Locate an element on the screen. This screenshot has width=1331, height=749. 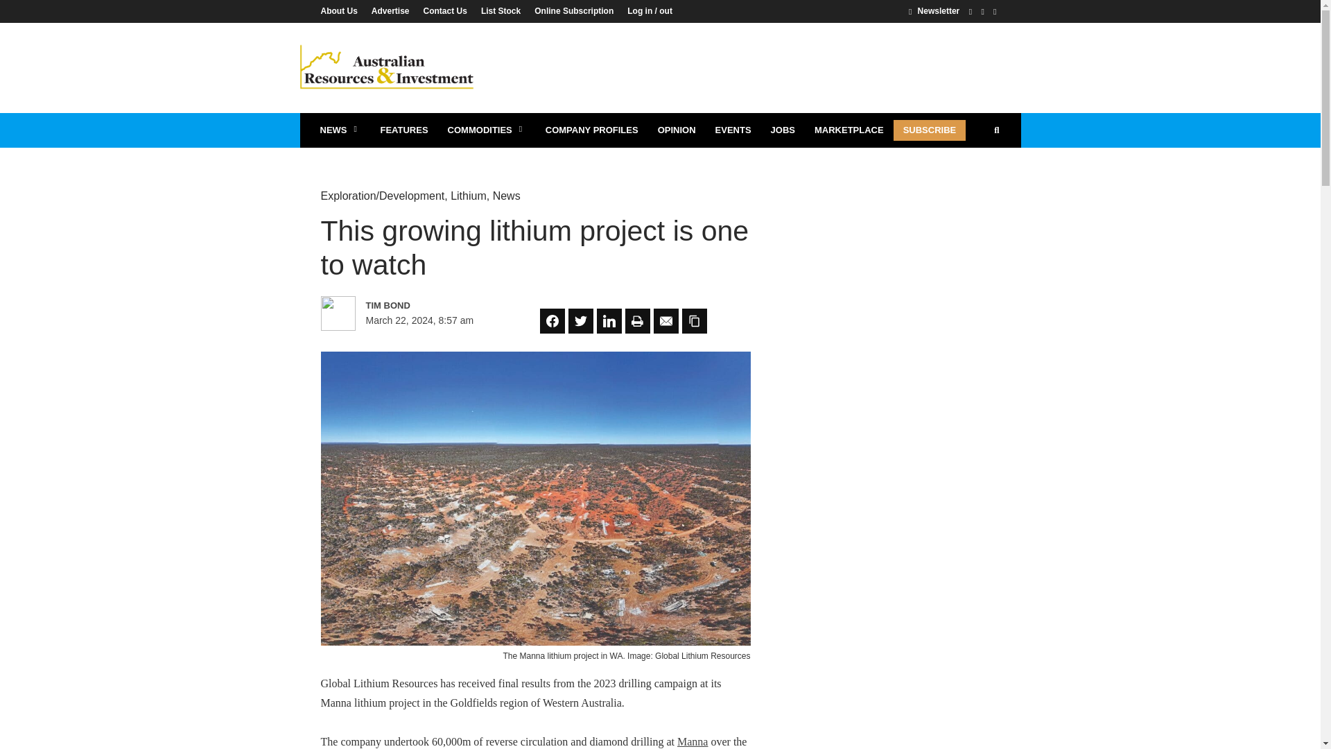
Share on Email is located at coordinates (665, 320).